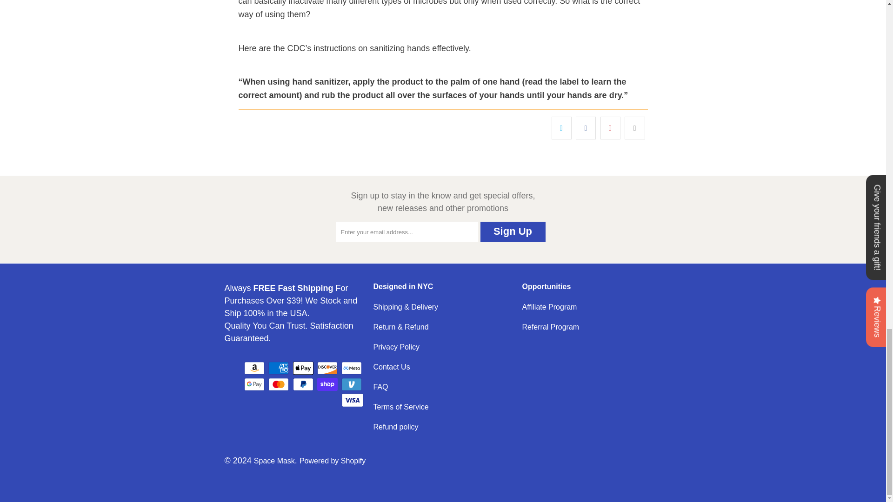 This screenshot has height=502, width=893. What do you see at coordinates (513, 231) in the screenshot?
I see `Sign Up` at bounding box center [513, 231].